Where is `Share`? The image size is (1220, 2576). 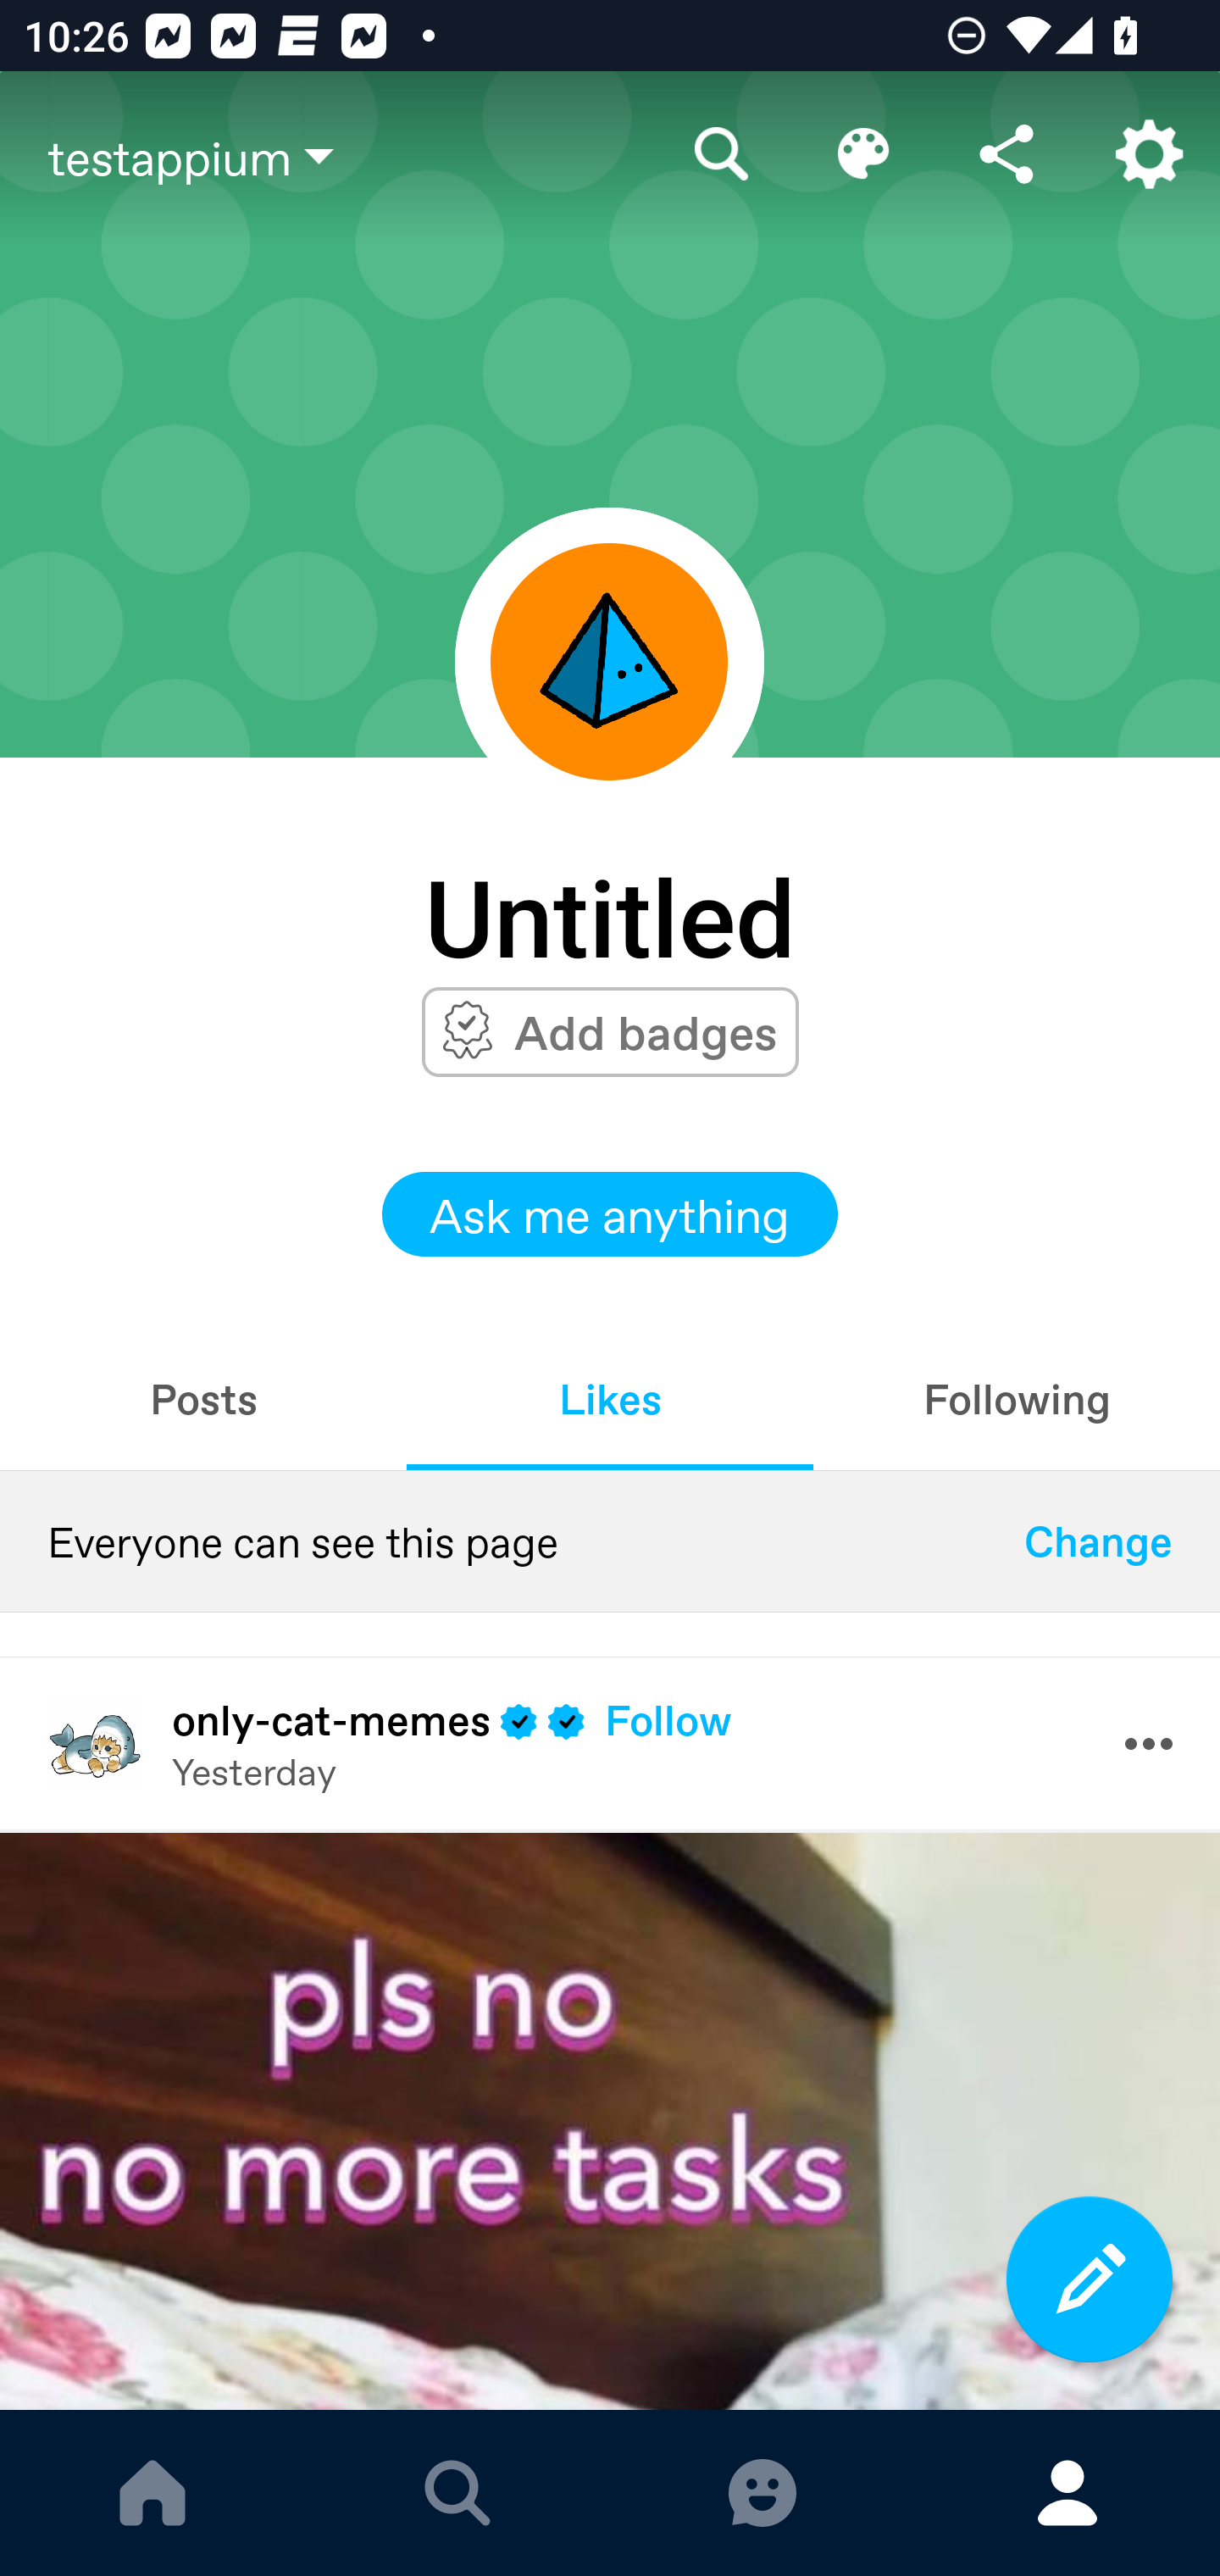
Share is located at coordinates (1006, 154).